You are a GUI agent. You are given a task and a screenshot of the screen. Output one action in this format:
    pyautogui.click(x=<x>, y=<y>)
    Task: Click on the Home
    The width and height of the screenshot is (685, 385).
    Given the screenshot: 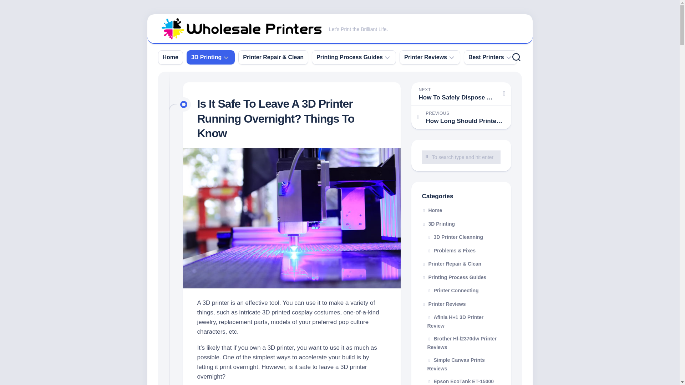 What is the action you would take?
    pyautogui.click(x=171, y=57)
    